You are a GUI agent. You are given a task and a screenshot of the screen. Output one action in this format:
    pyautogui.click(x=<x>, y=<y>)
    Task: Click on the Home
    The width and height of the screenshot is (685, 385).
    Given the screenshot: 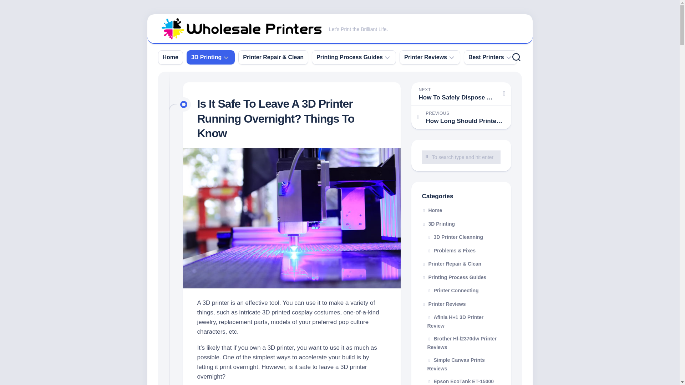 What is the action you would take?
    pyautogui.click(x=171, y=57)
    